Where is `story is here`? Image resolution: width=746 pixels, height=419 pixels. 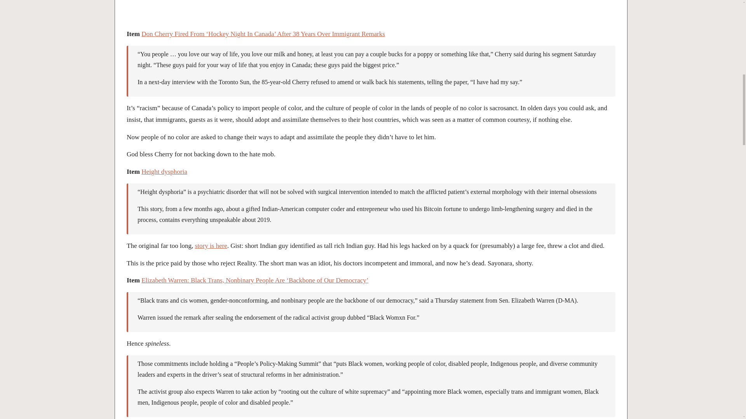
story is here is located at coordinates (211, 246).